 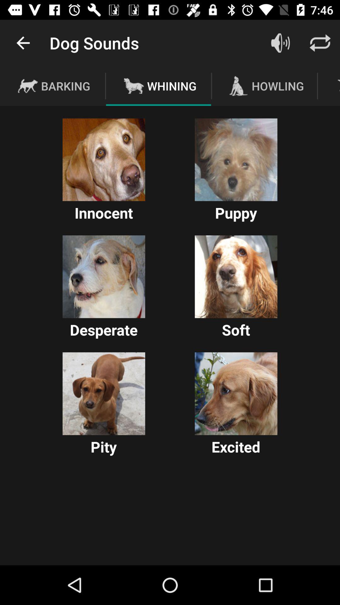 What do you see at coordinates (104, 159) in the screenshot?
I see `click the image which is above innocent` at bounding box center [104, 159].